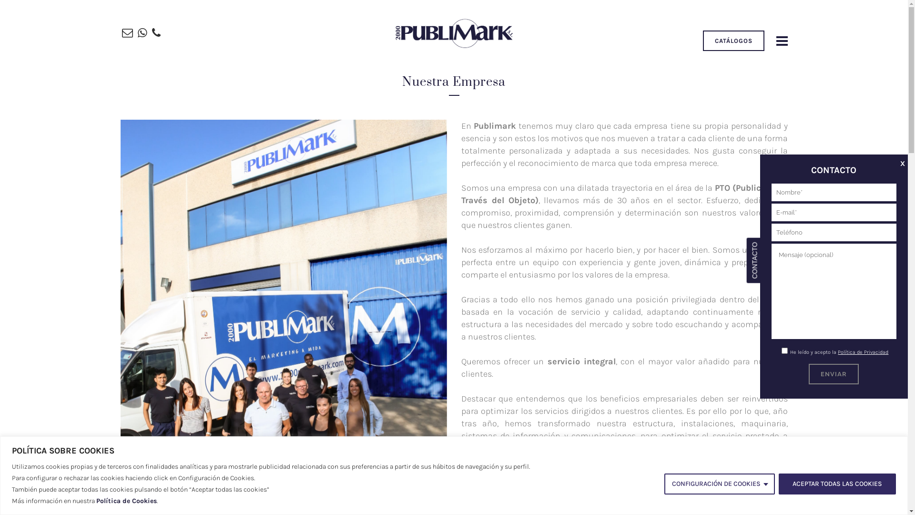 This screenshot has height=515, width=915. What do you see at coordinates (769, 246) in the screenshot?
I see `CONTACTO` at bounding box center [769, 246].